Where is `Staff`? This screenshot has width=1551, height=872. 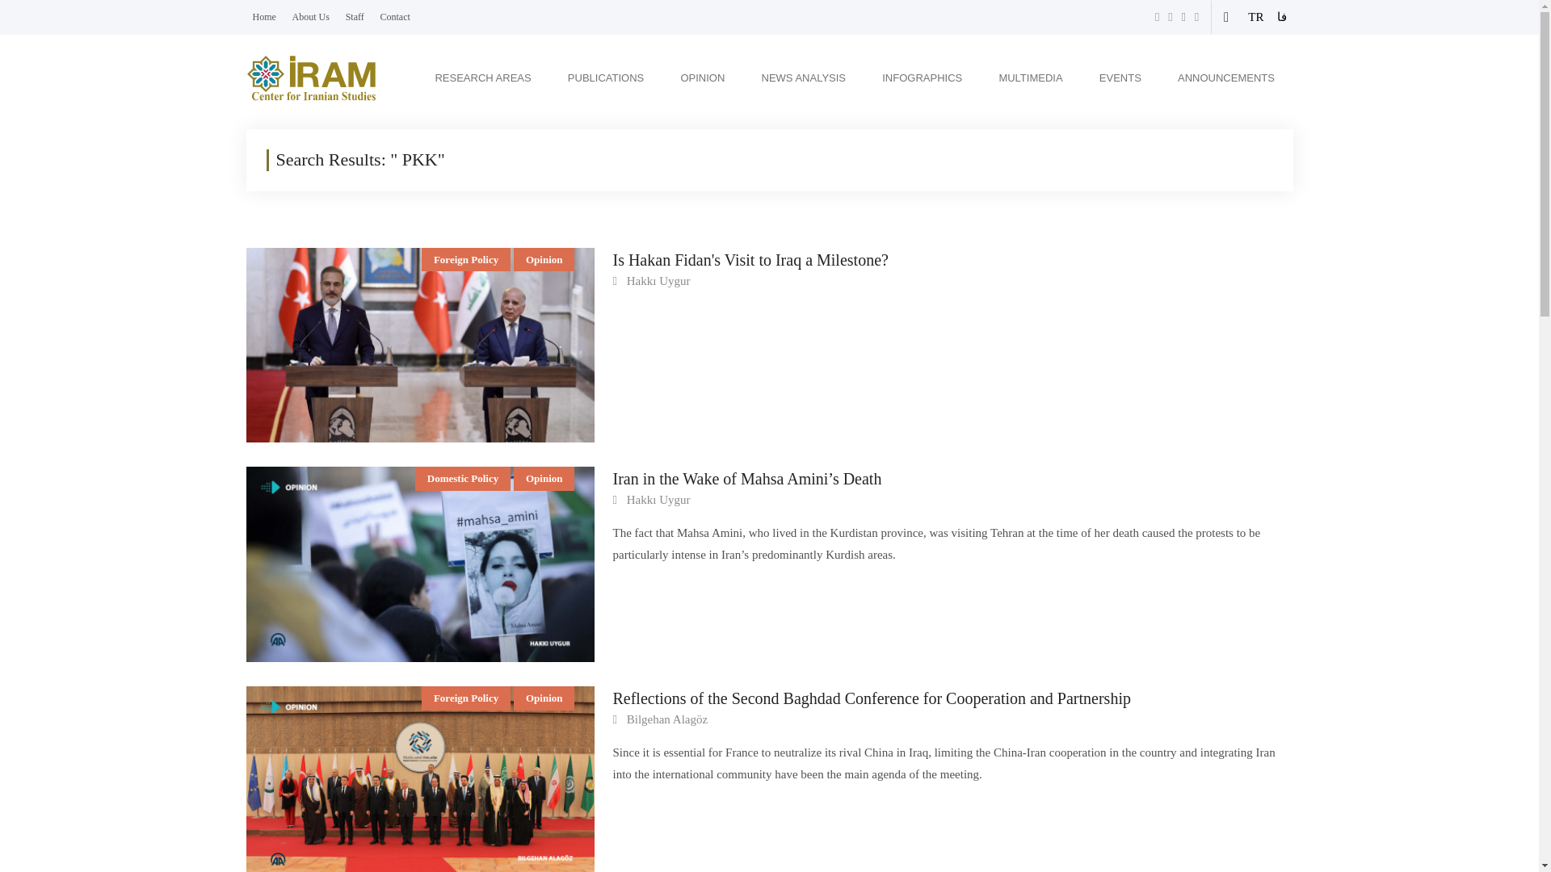 Staff is located at coordinates (355, 16).